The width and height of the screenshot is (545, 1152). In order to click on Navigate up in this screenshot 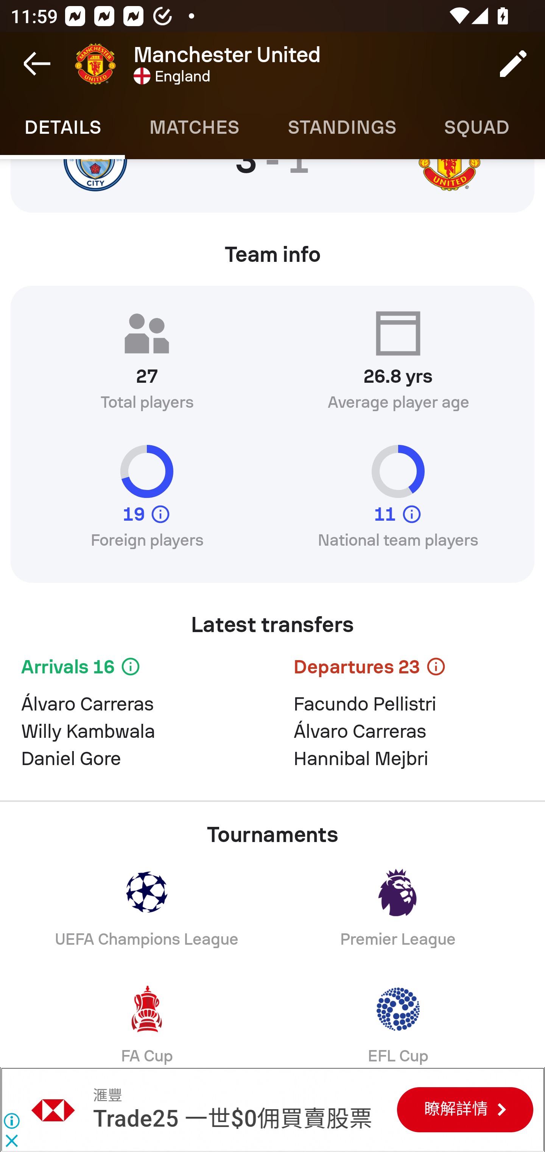, I will do `click(37, 64)`.